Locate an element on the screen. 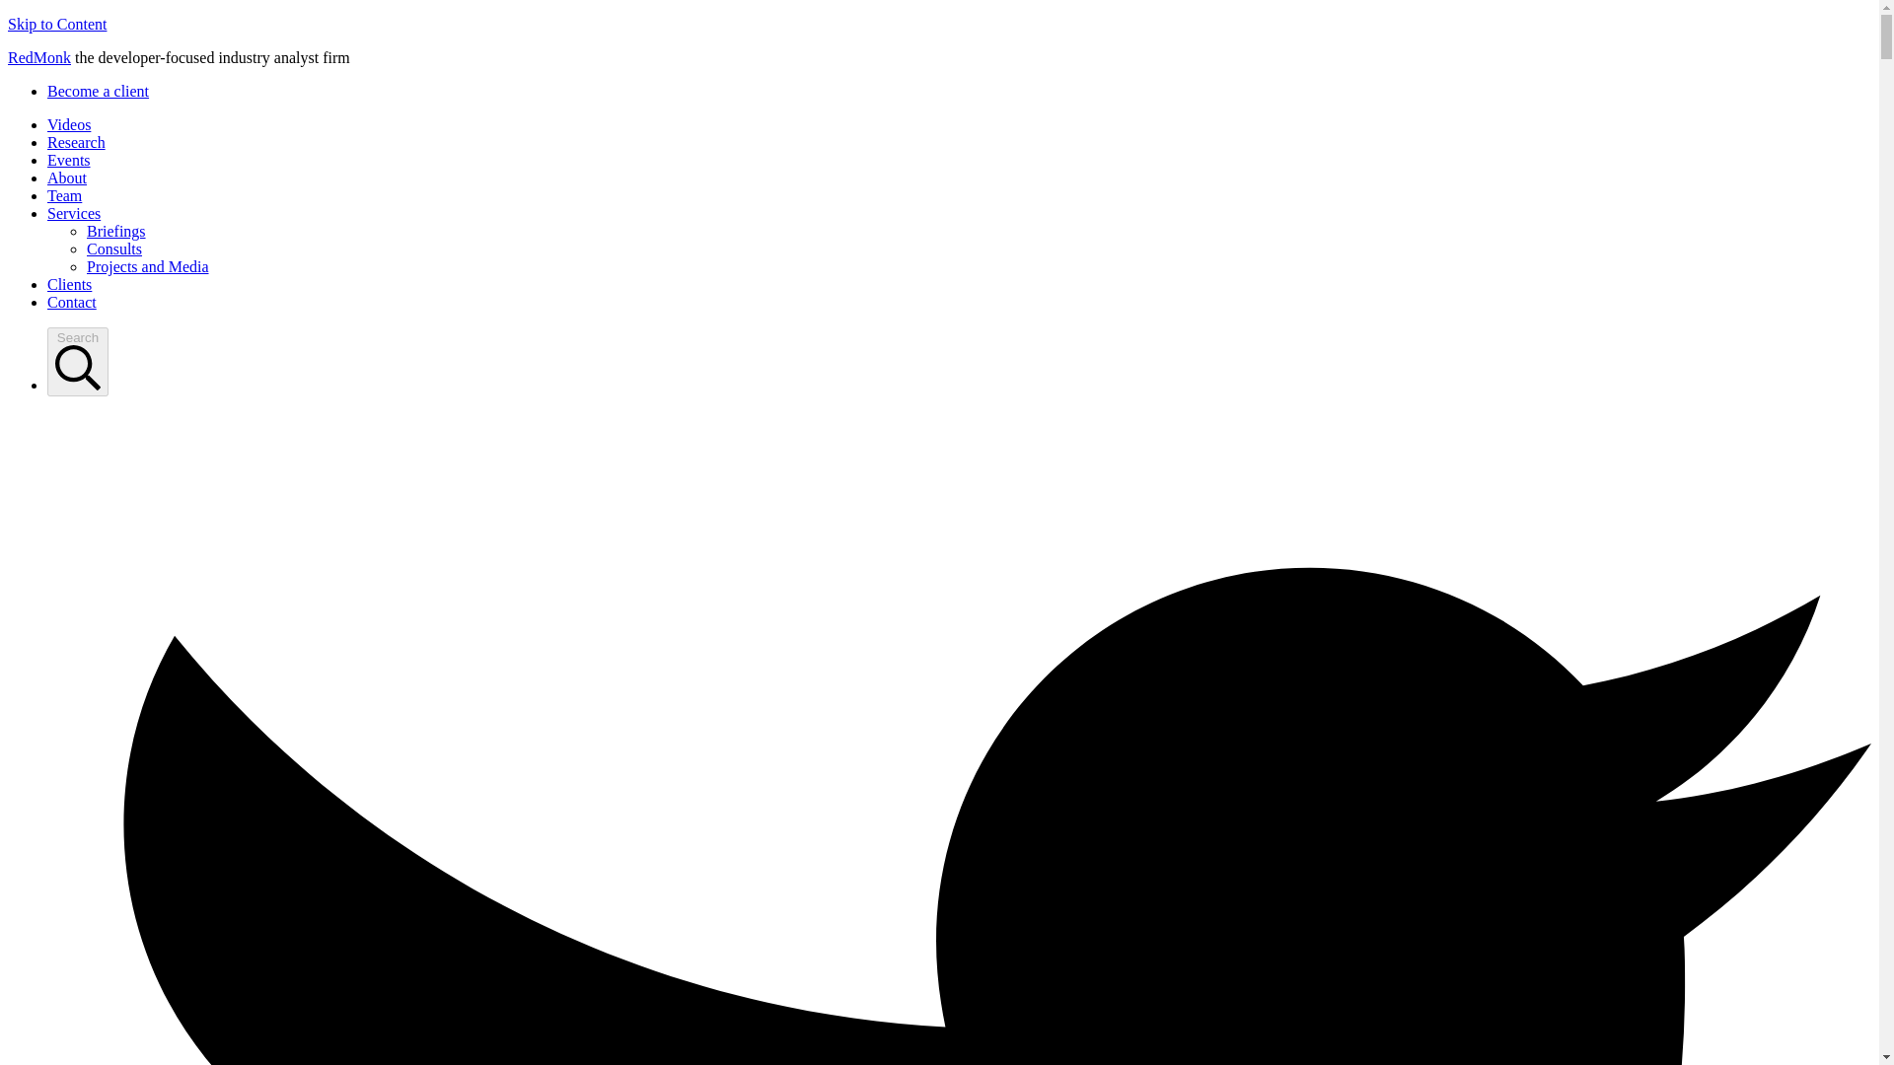  Research is located at coordinates (77, 142).